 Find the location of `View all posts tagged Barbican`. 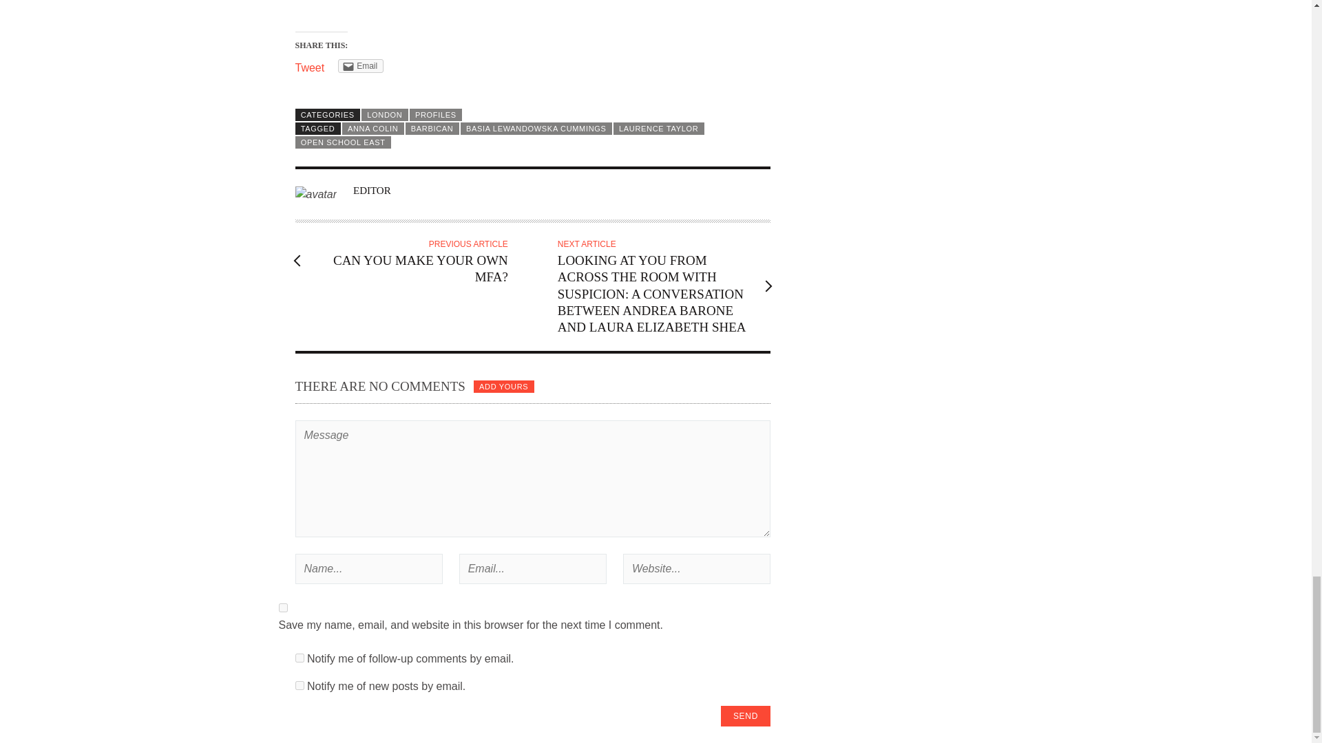

View all posts tagged Barbican is located at coordinates (432, 128).